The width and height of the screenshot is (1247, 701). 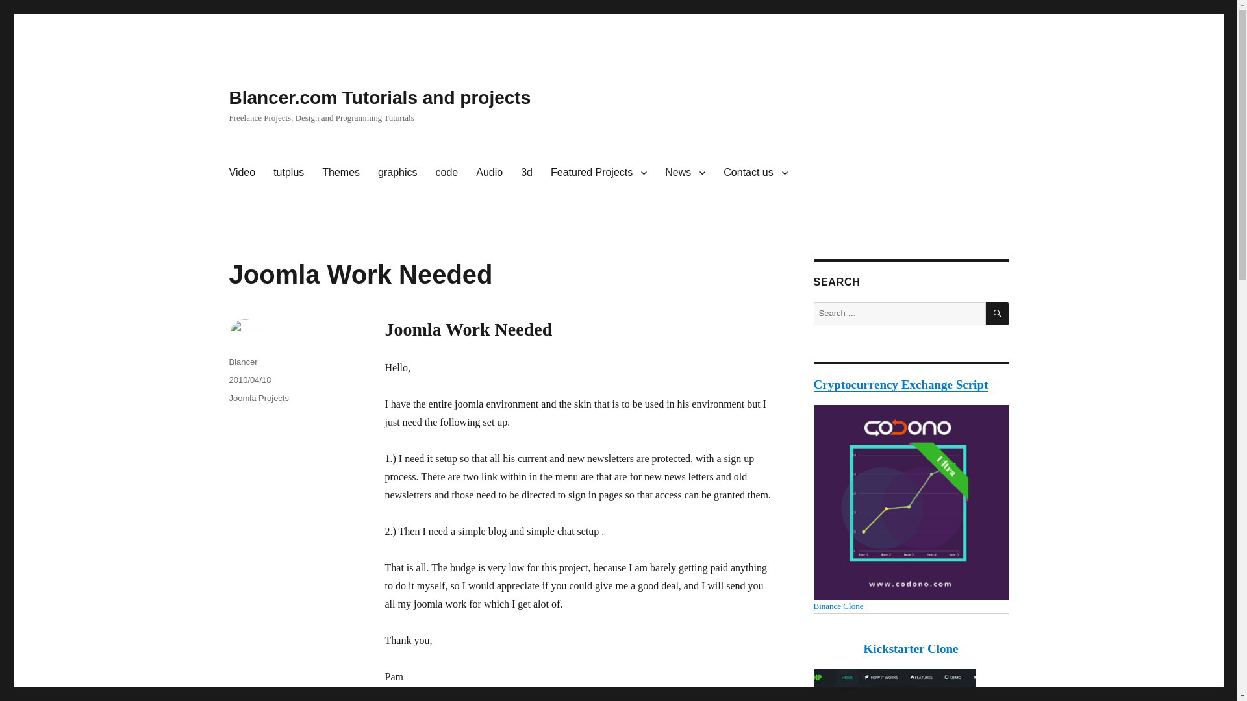 I want to click on SEARCH, so click(x=998, y=314).